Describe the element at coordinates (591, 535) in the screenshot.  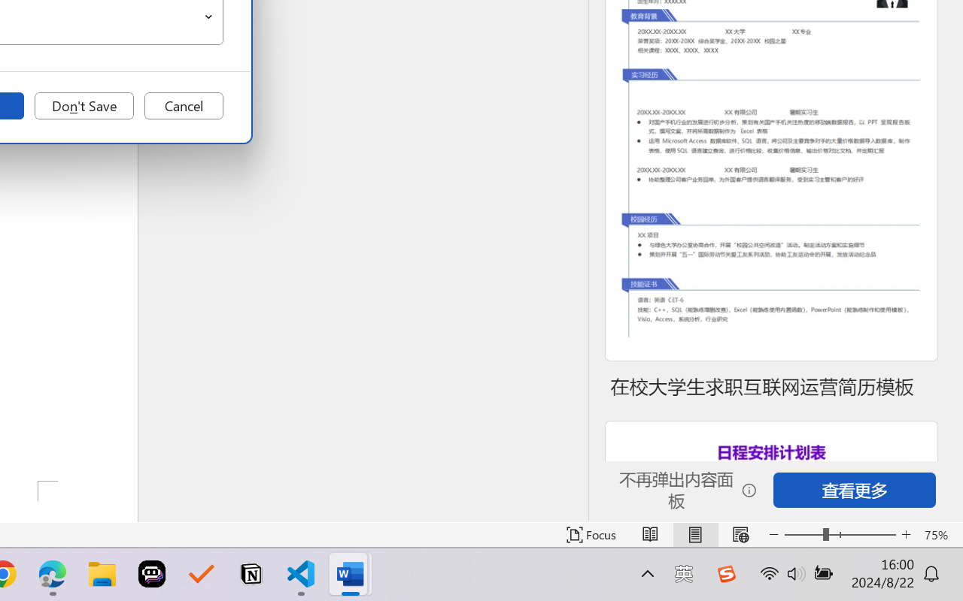
I see `Focus ` at that location.